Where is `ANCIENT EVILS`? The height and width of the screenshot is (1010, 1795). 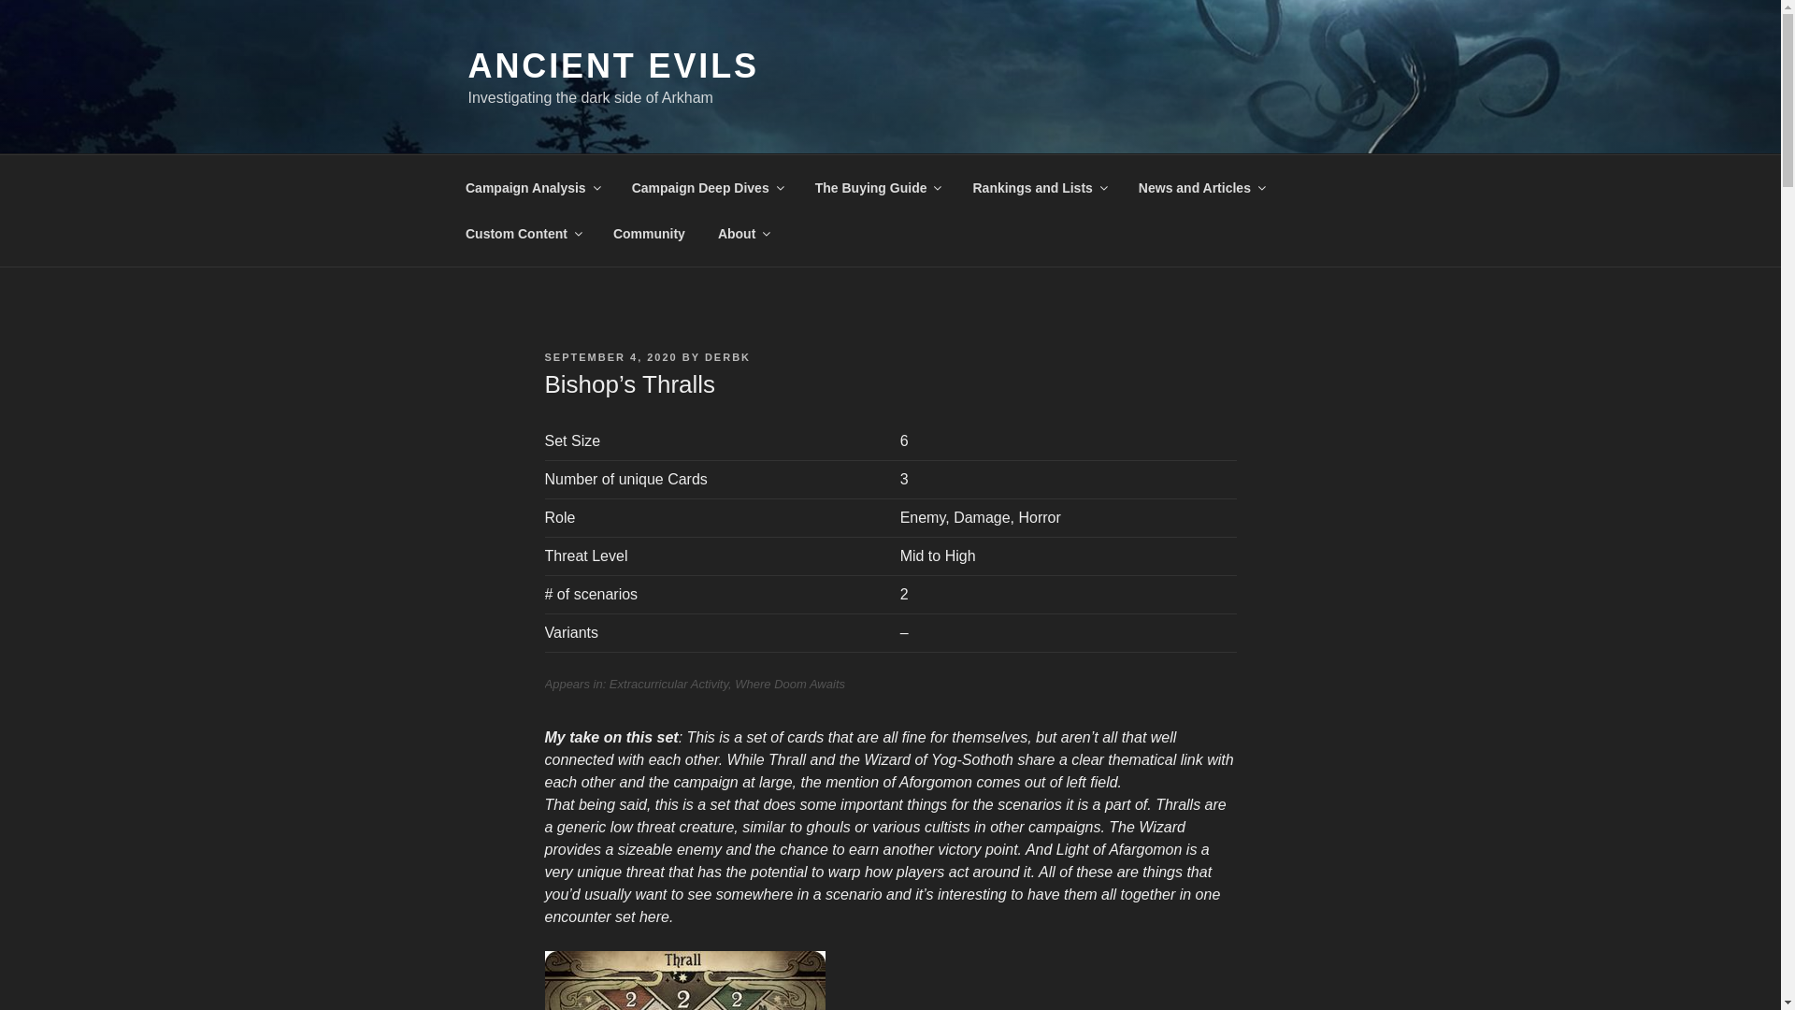
ANCIENT EVILS is located at coordinates (611, 65).